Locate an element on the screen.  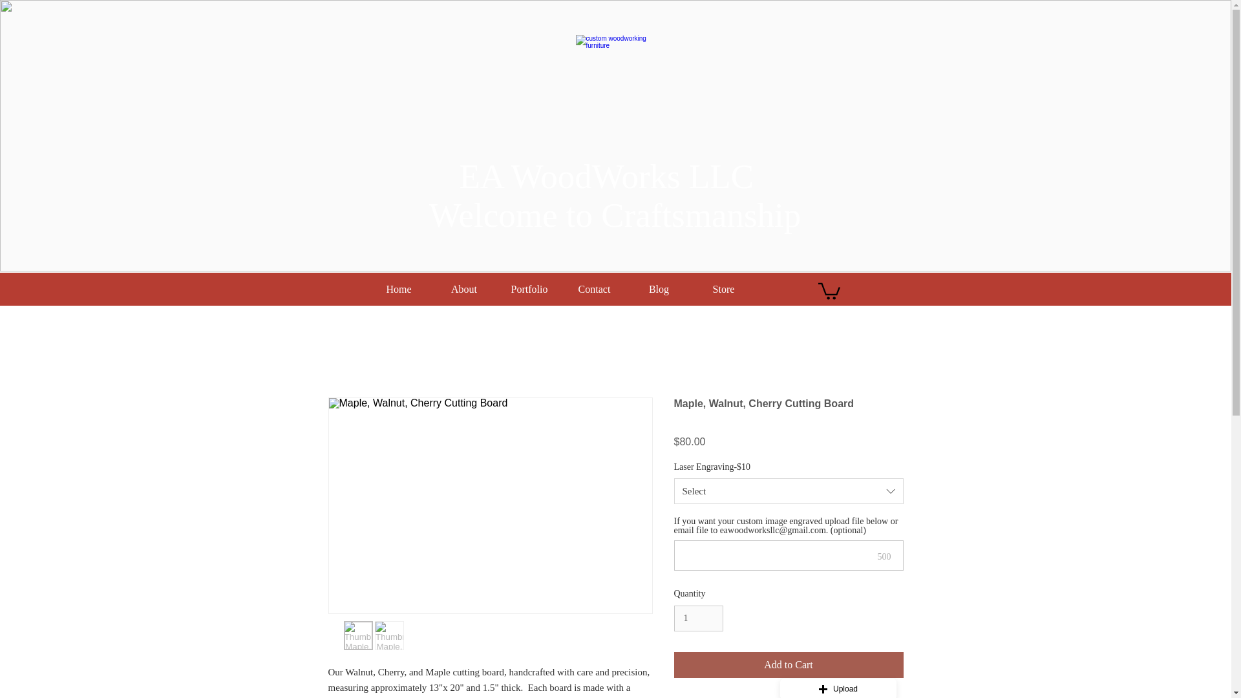
Contact is located at coordinates (789, 664).